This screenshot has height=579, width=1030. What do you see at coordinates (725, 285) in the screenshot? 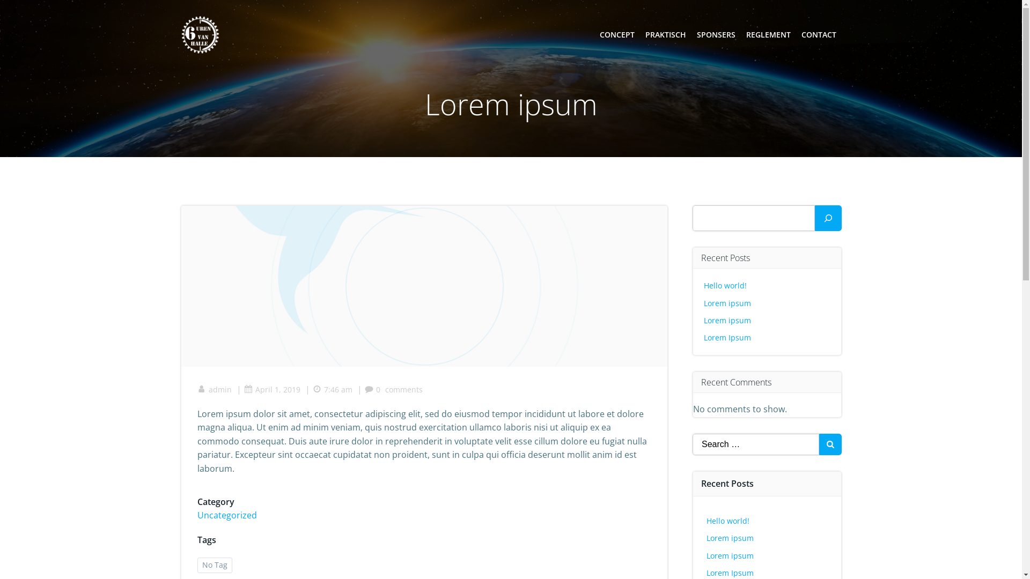
I see `Hello world!` at bounding box center [725, 285].